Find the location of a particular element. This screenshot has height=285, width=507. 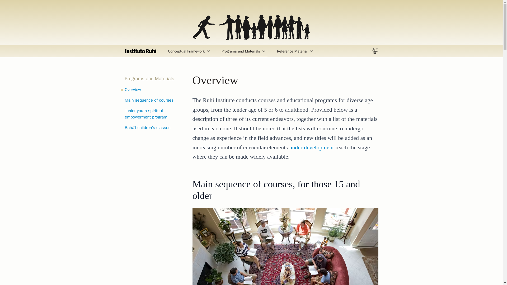

Programs and Materials is located at coordinates (244, 51).